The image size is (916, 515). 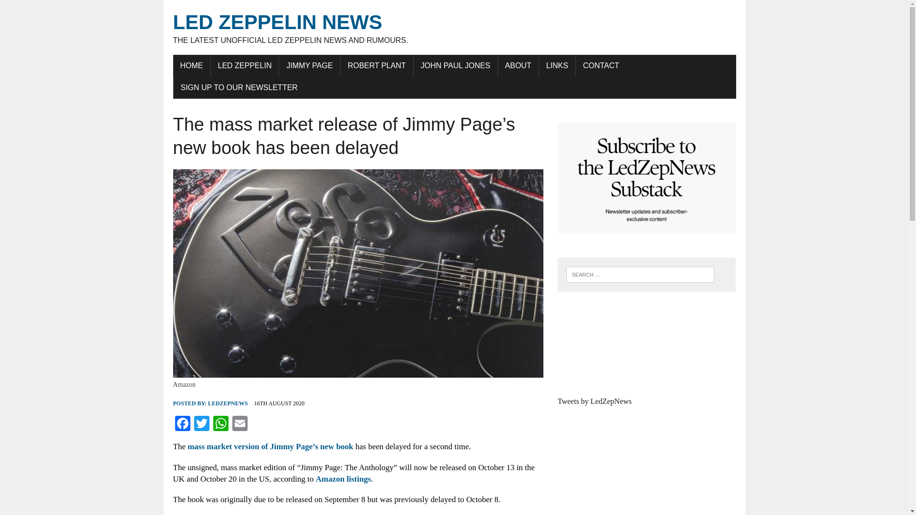 I want to click on LEDZEPNEWS, so click(x=227, y=403).